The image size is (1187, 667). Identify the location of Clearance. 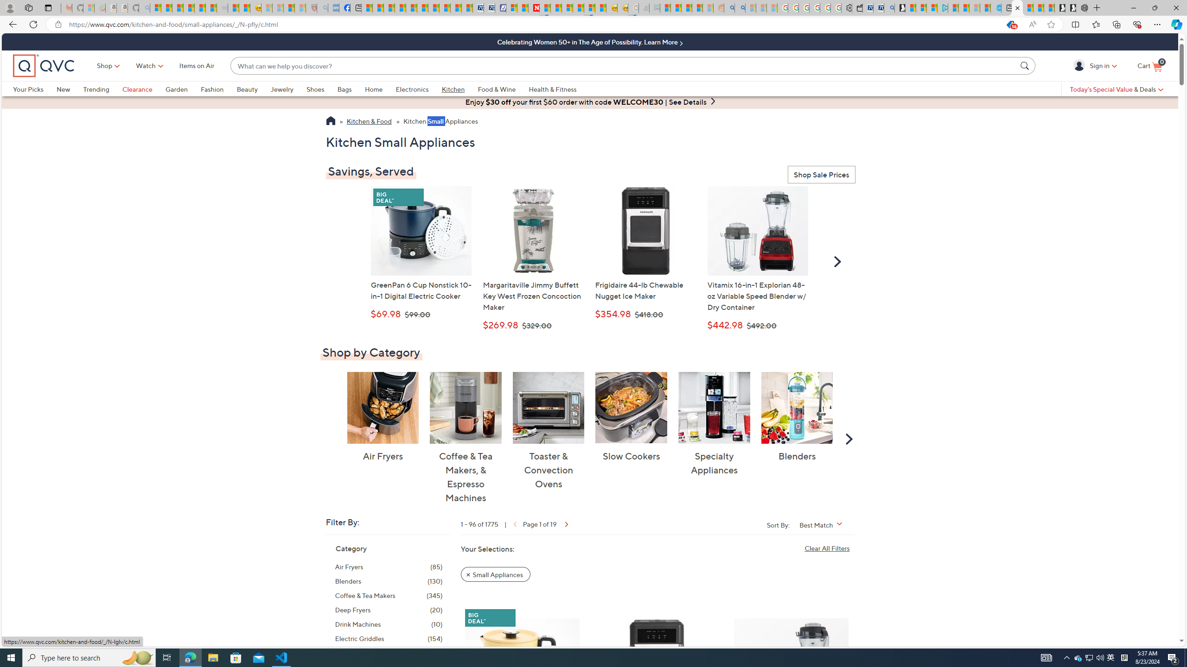
(143, 89).